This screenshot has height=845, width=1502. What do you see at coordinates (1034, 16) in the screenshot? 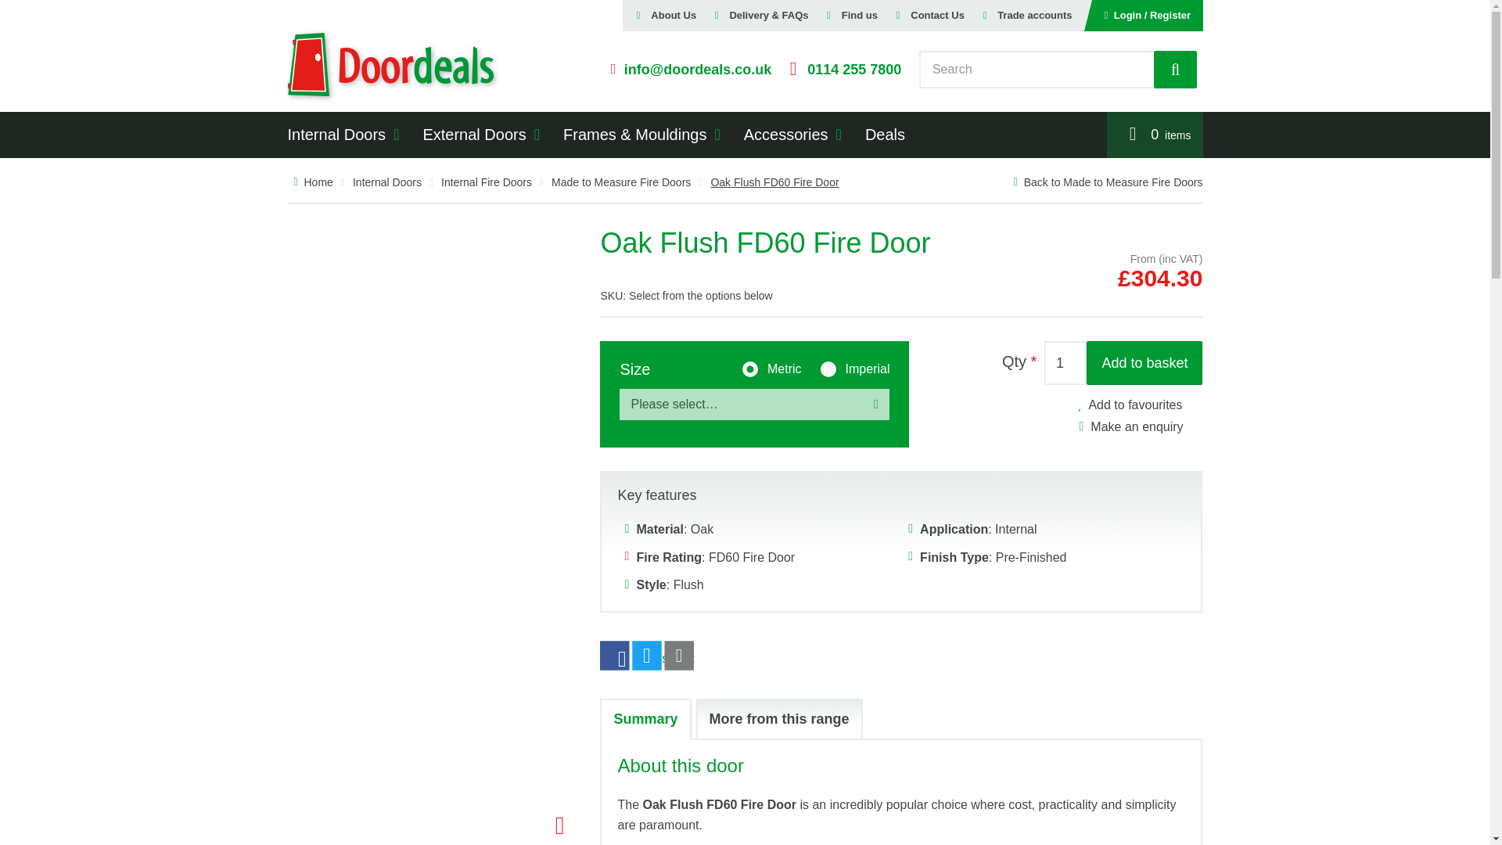
I see `Trade accounts` at bounding box center [1034, 16].